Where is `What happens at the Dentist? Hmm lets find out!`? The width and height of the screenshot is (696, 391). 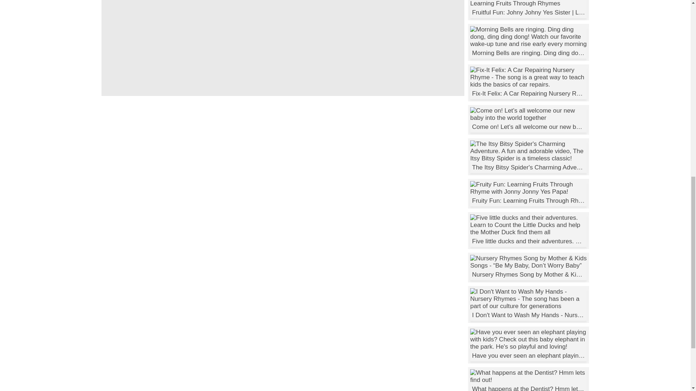
What happens at the Dentist? Hmm lets find out! is located at coordinates (529, 380).